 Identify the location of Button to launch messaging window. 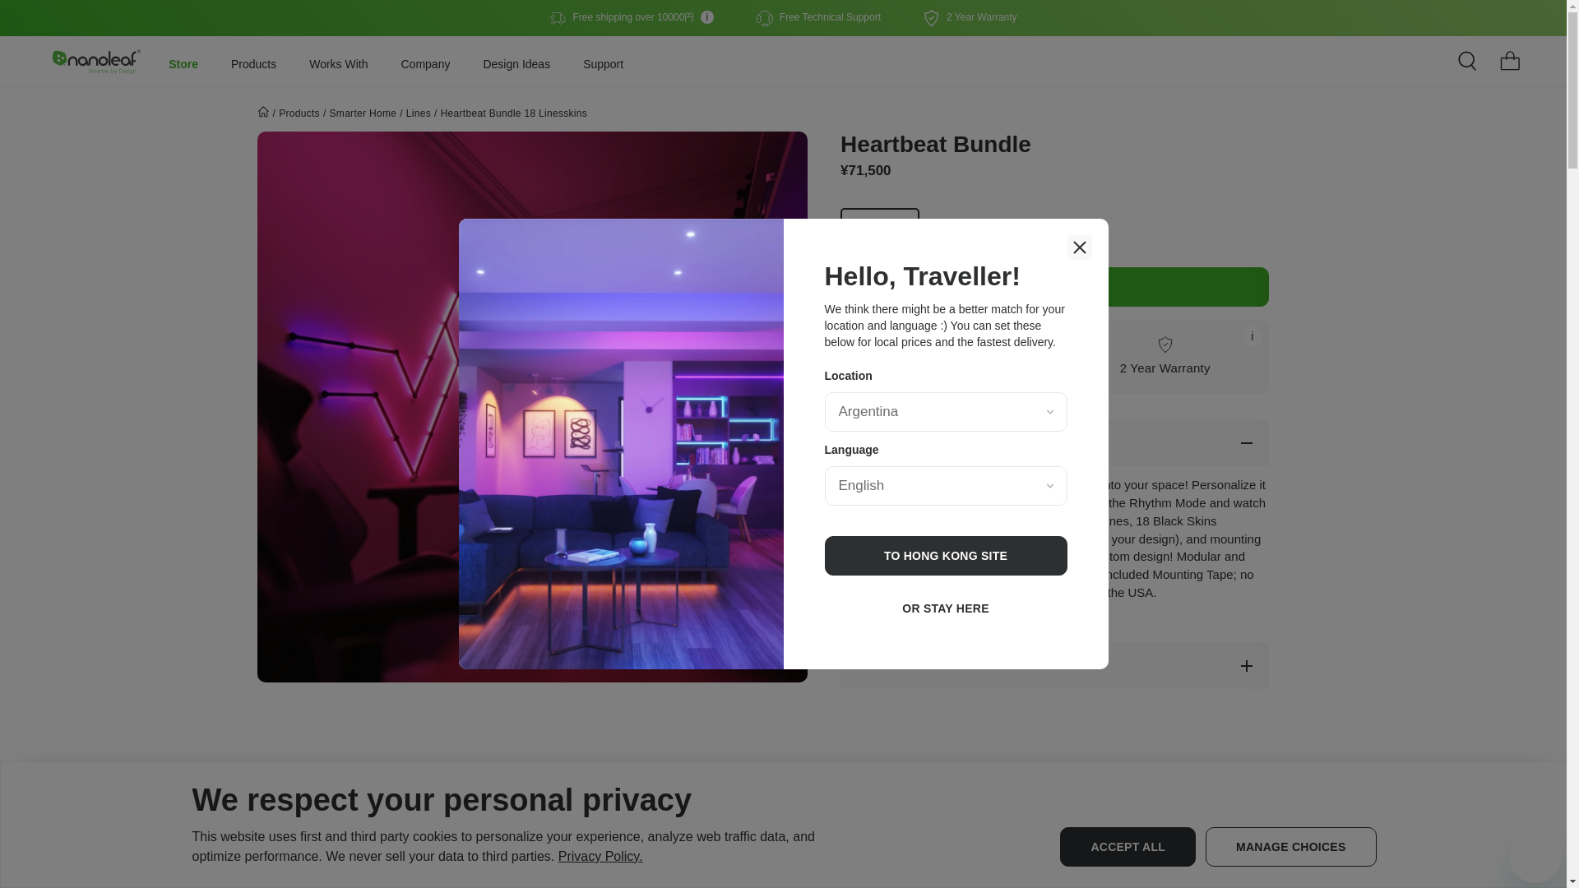
(1535, 856).